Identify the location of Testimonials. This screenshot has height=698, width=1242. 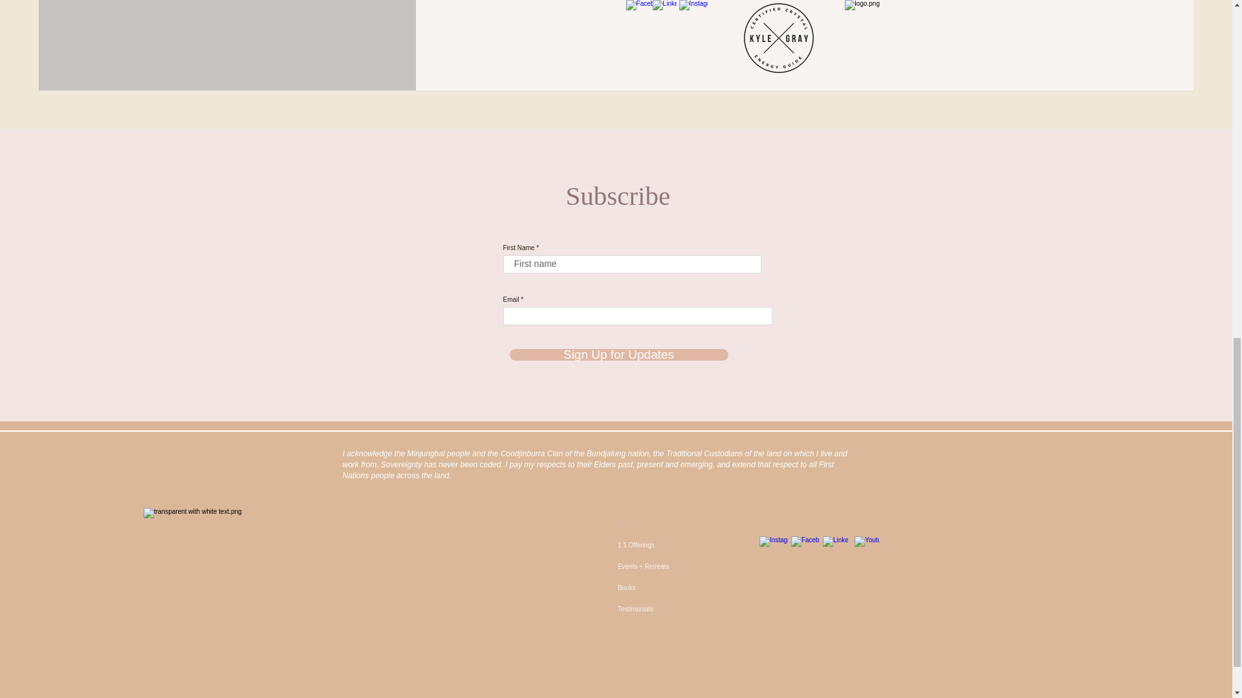
(671, 609).